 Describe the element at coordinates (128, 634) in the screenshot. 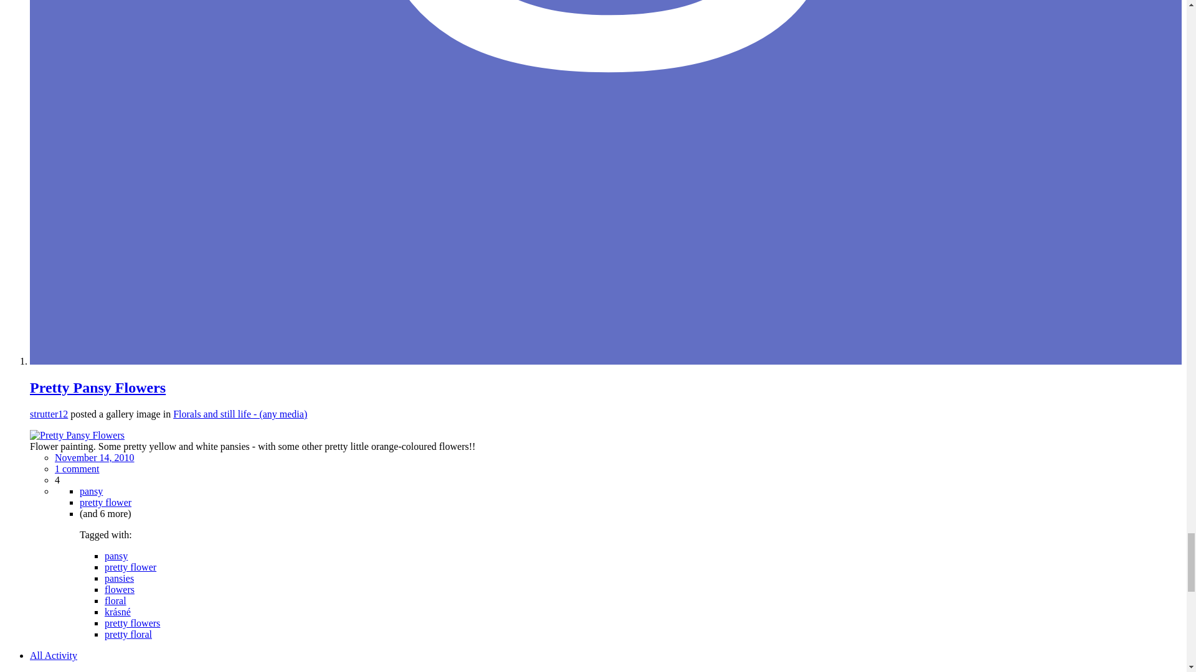

I see `Find other content tagged with 'pretty floral'` at that location.